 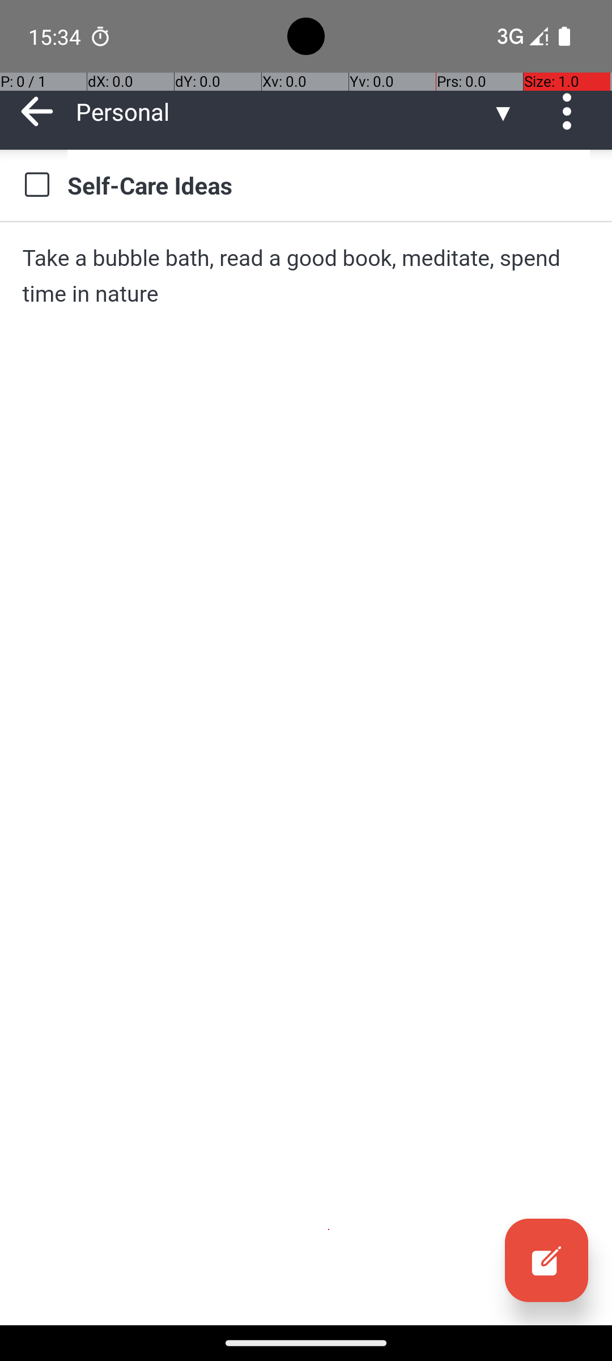 I want to click on Take a bubble bath, read a good book, meditate, spend time in nature, so click(x=306, y=276).